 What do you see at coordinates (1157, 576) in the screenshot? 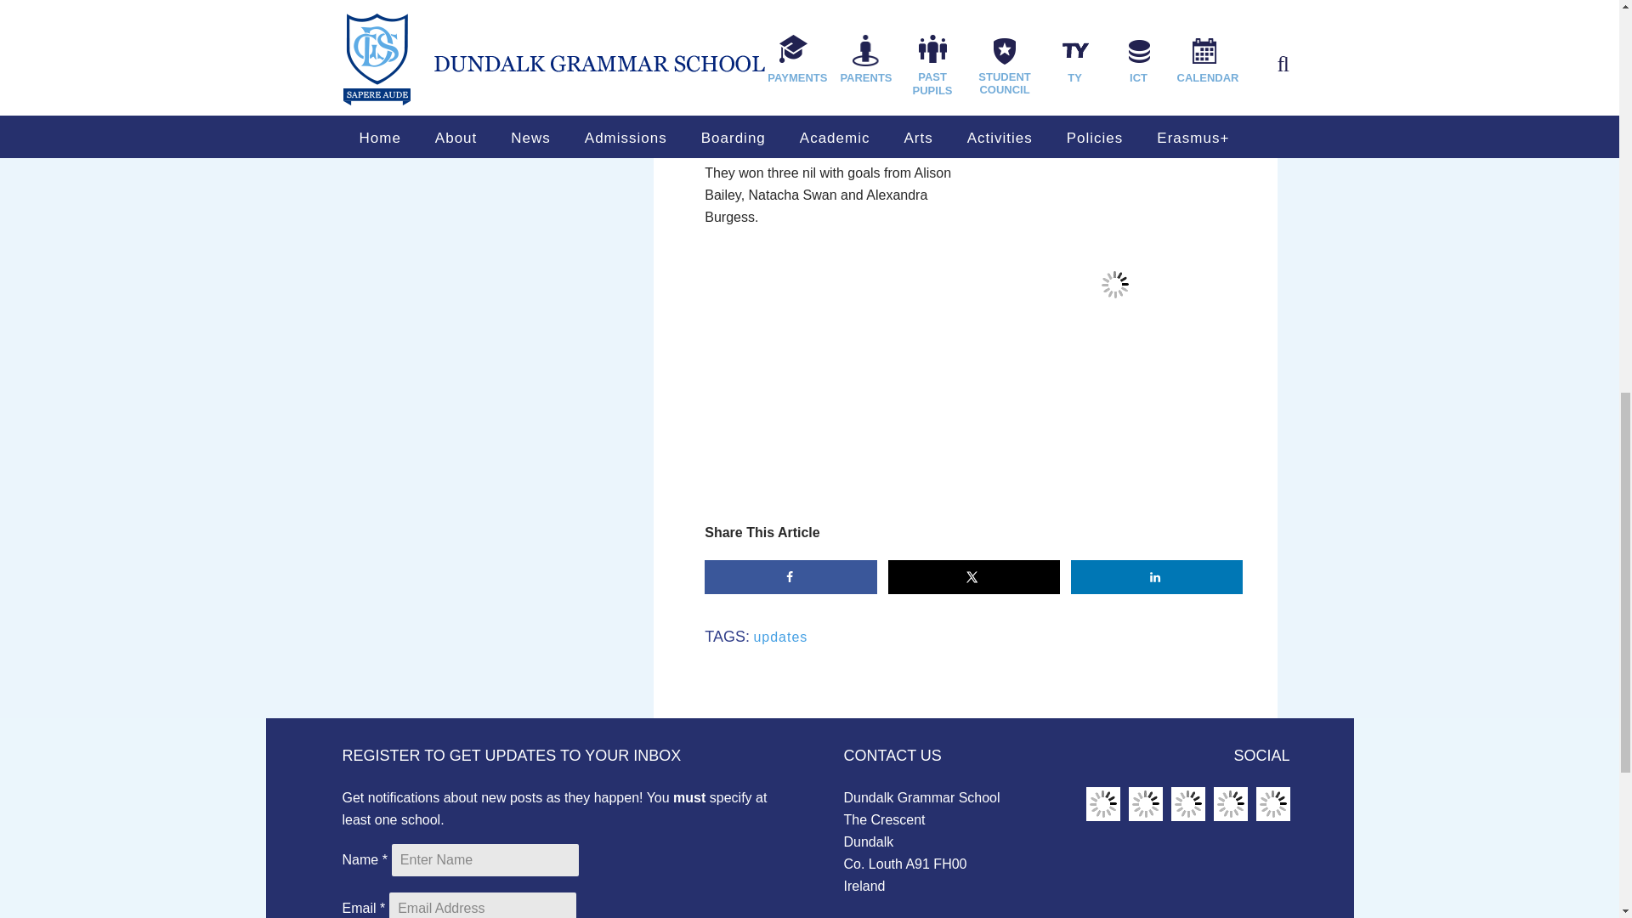
I see `Share on LinkedIn` at bounding box center [1157, 576].